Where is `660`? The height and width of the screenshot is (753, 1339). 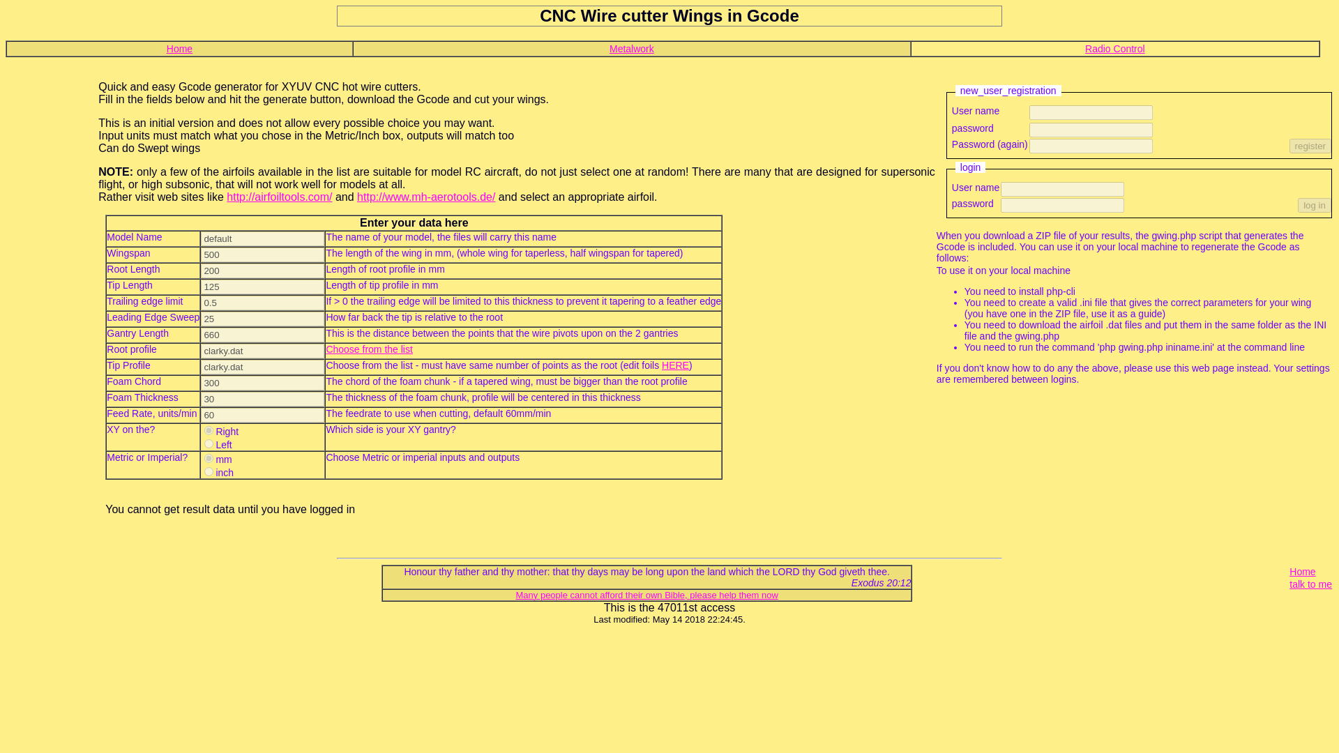
660 is located at coordinates (262, 335).